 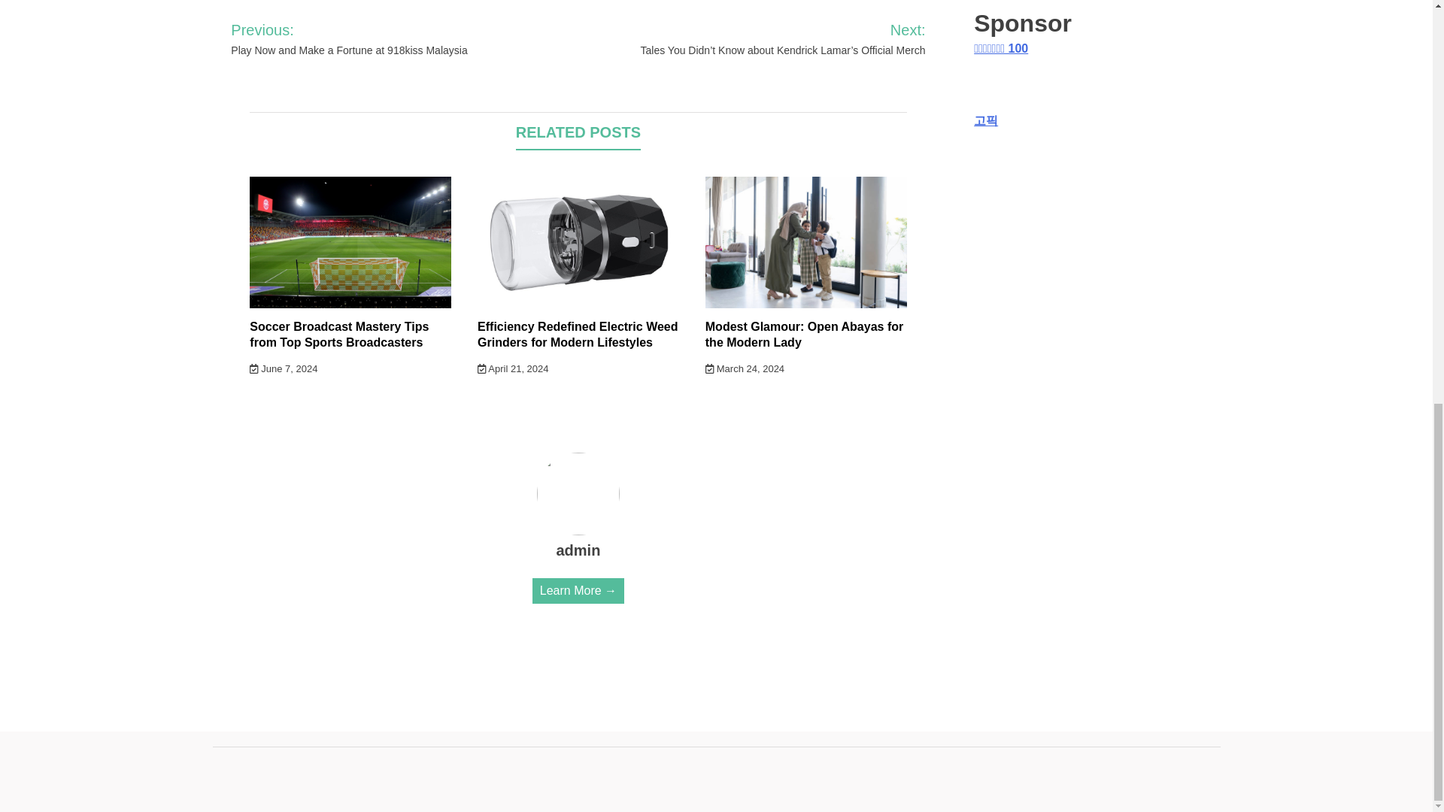 I want to click on June 7, 2024, so click(x=284, y=368).